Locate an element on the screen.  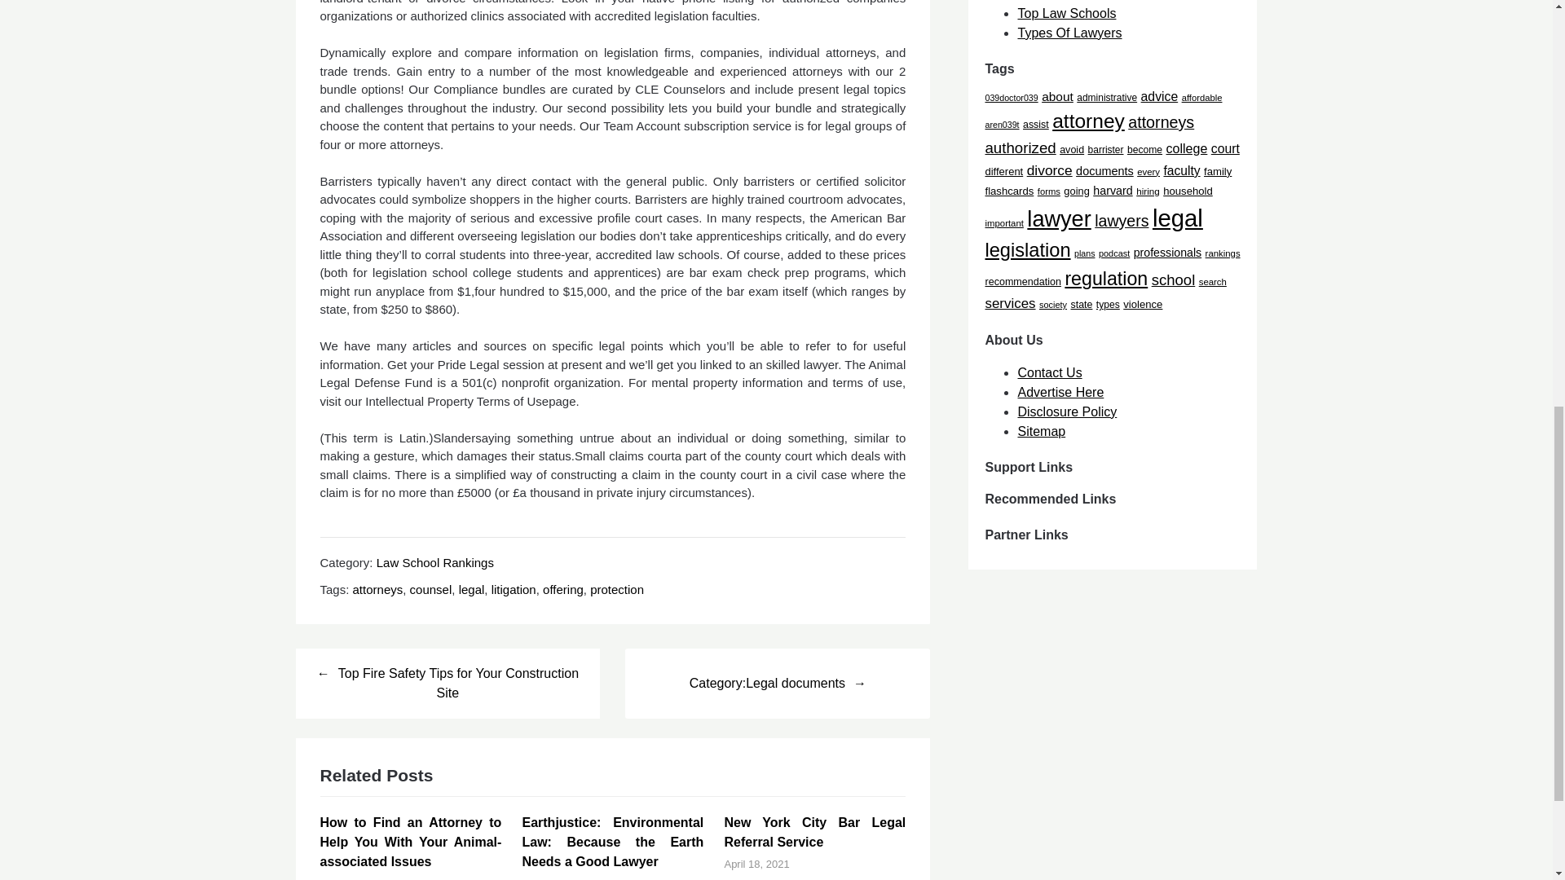
legal is located at coordinates (471, 588).